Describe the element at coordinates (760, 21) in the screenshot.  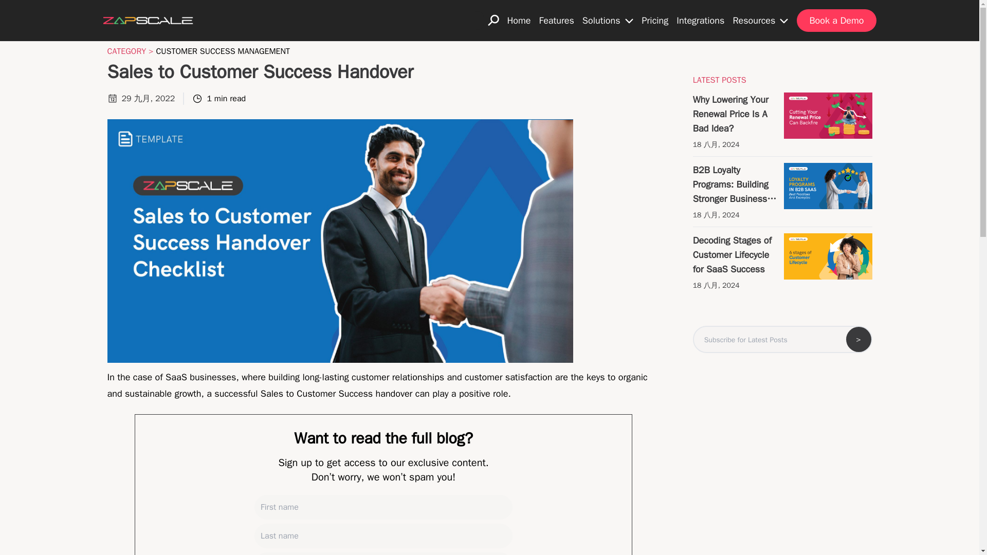
I see `Resources` at that location.